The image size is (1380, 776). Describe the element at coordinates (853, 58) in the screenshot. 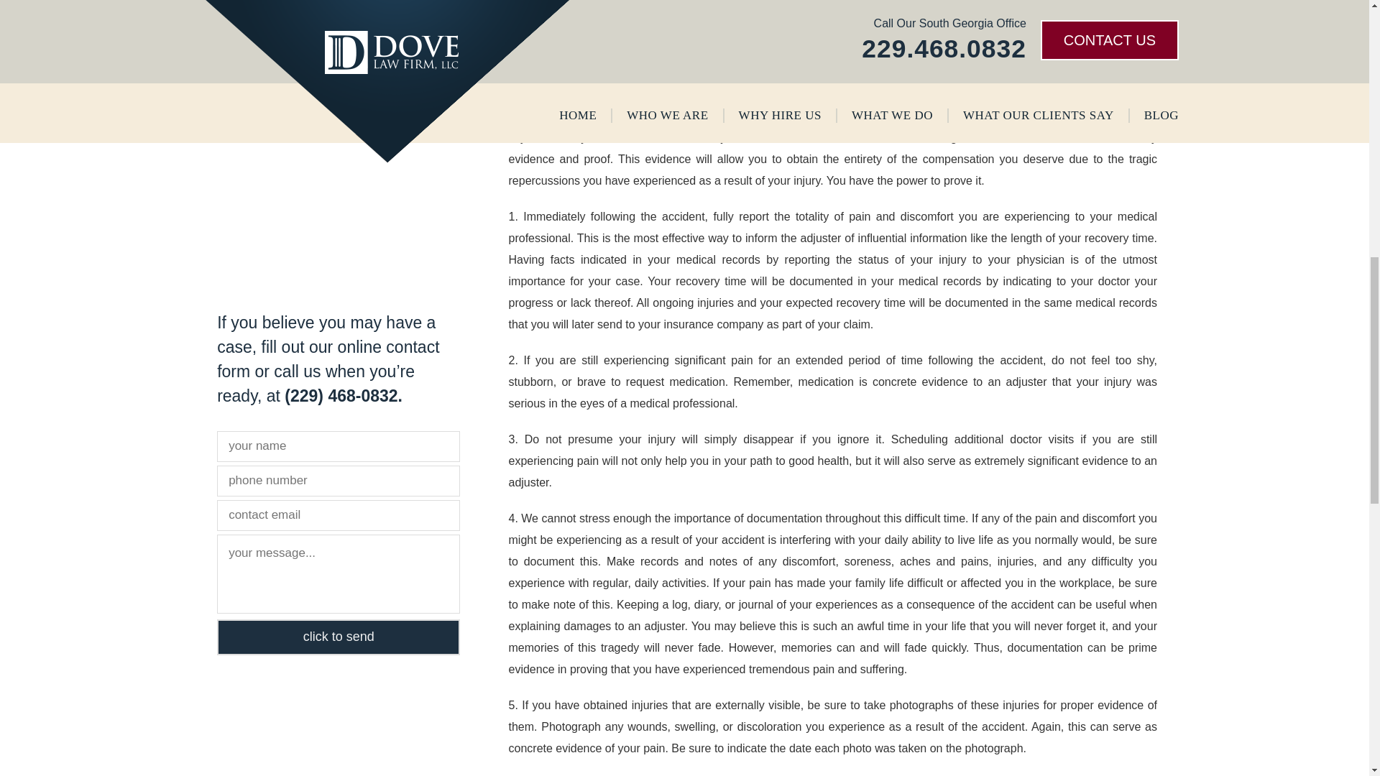

I see `accident` at that location.